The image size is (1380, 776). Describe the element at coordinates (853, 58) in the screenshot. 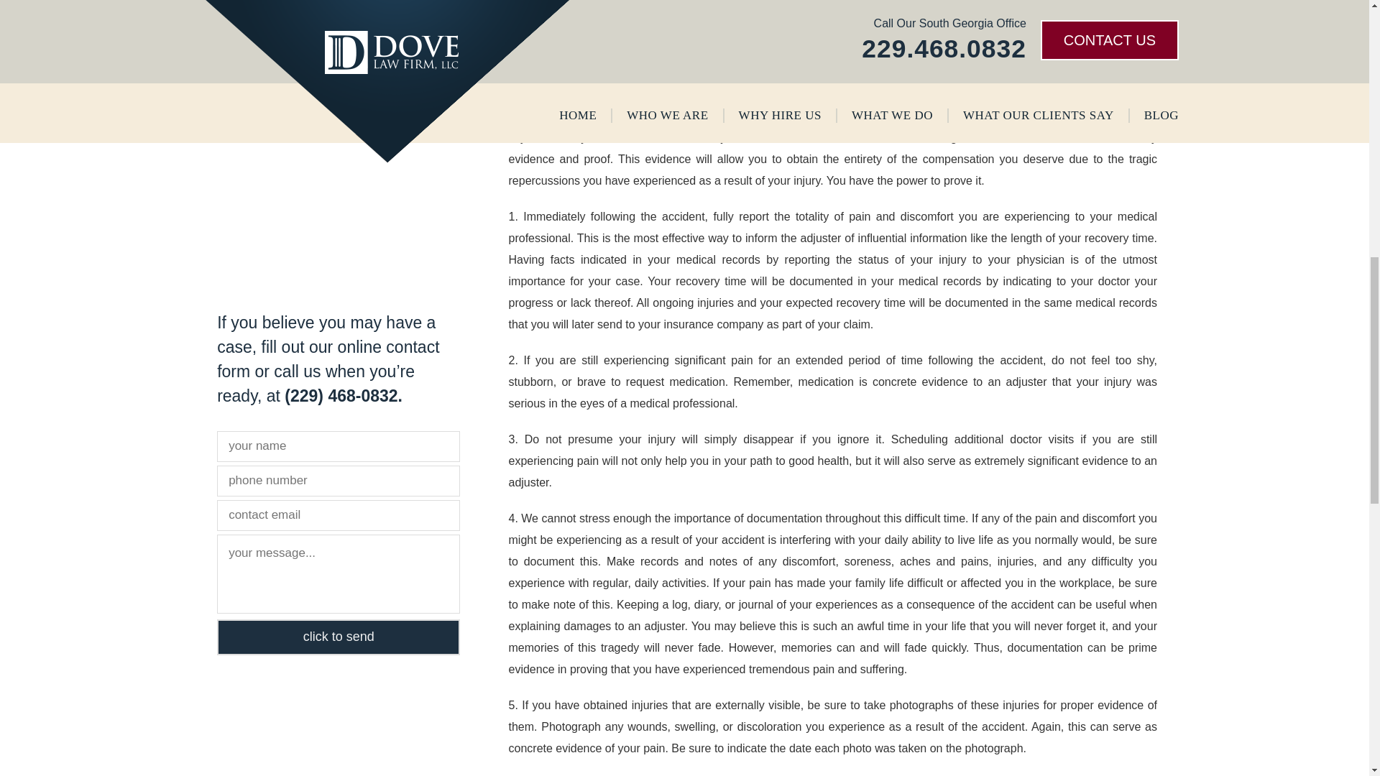

I see `accident` at that location.